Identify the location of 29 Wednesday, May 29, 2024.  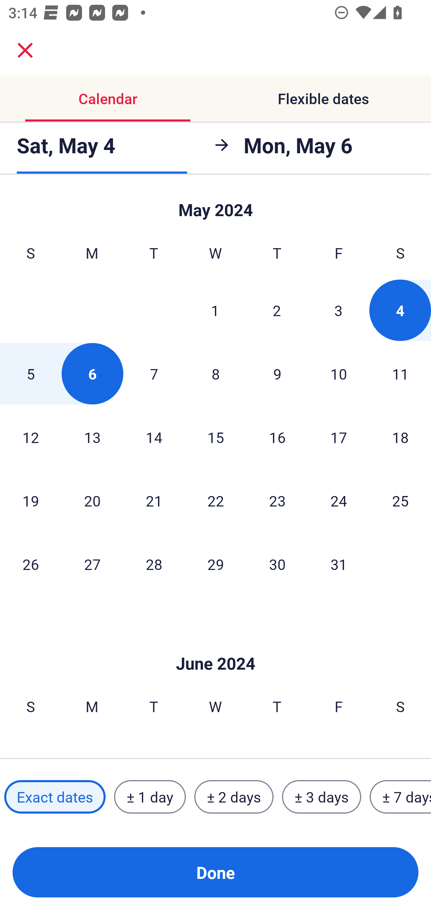
(215, 564).